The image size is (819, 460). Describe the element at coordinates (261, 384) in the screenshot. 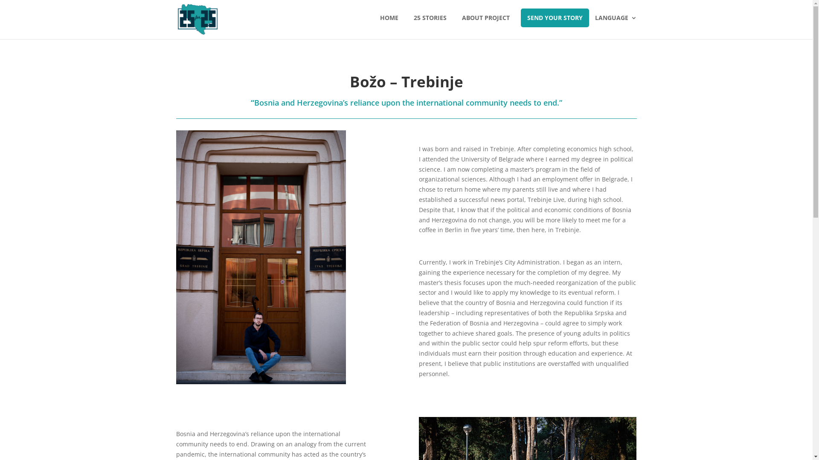

I see `Bozo` at that location.